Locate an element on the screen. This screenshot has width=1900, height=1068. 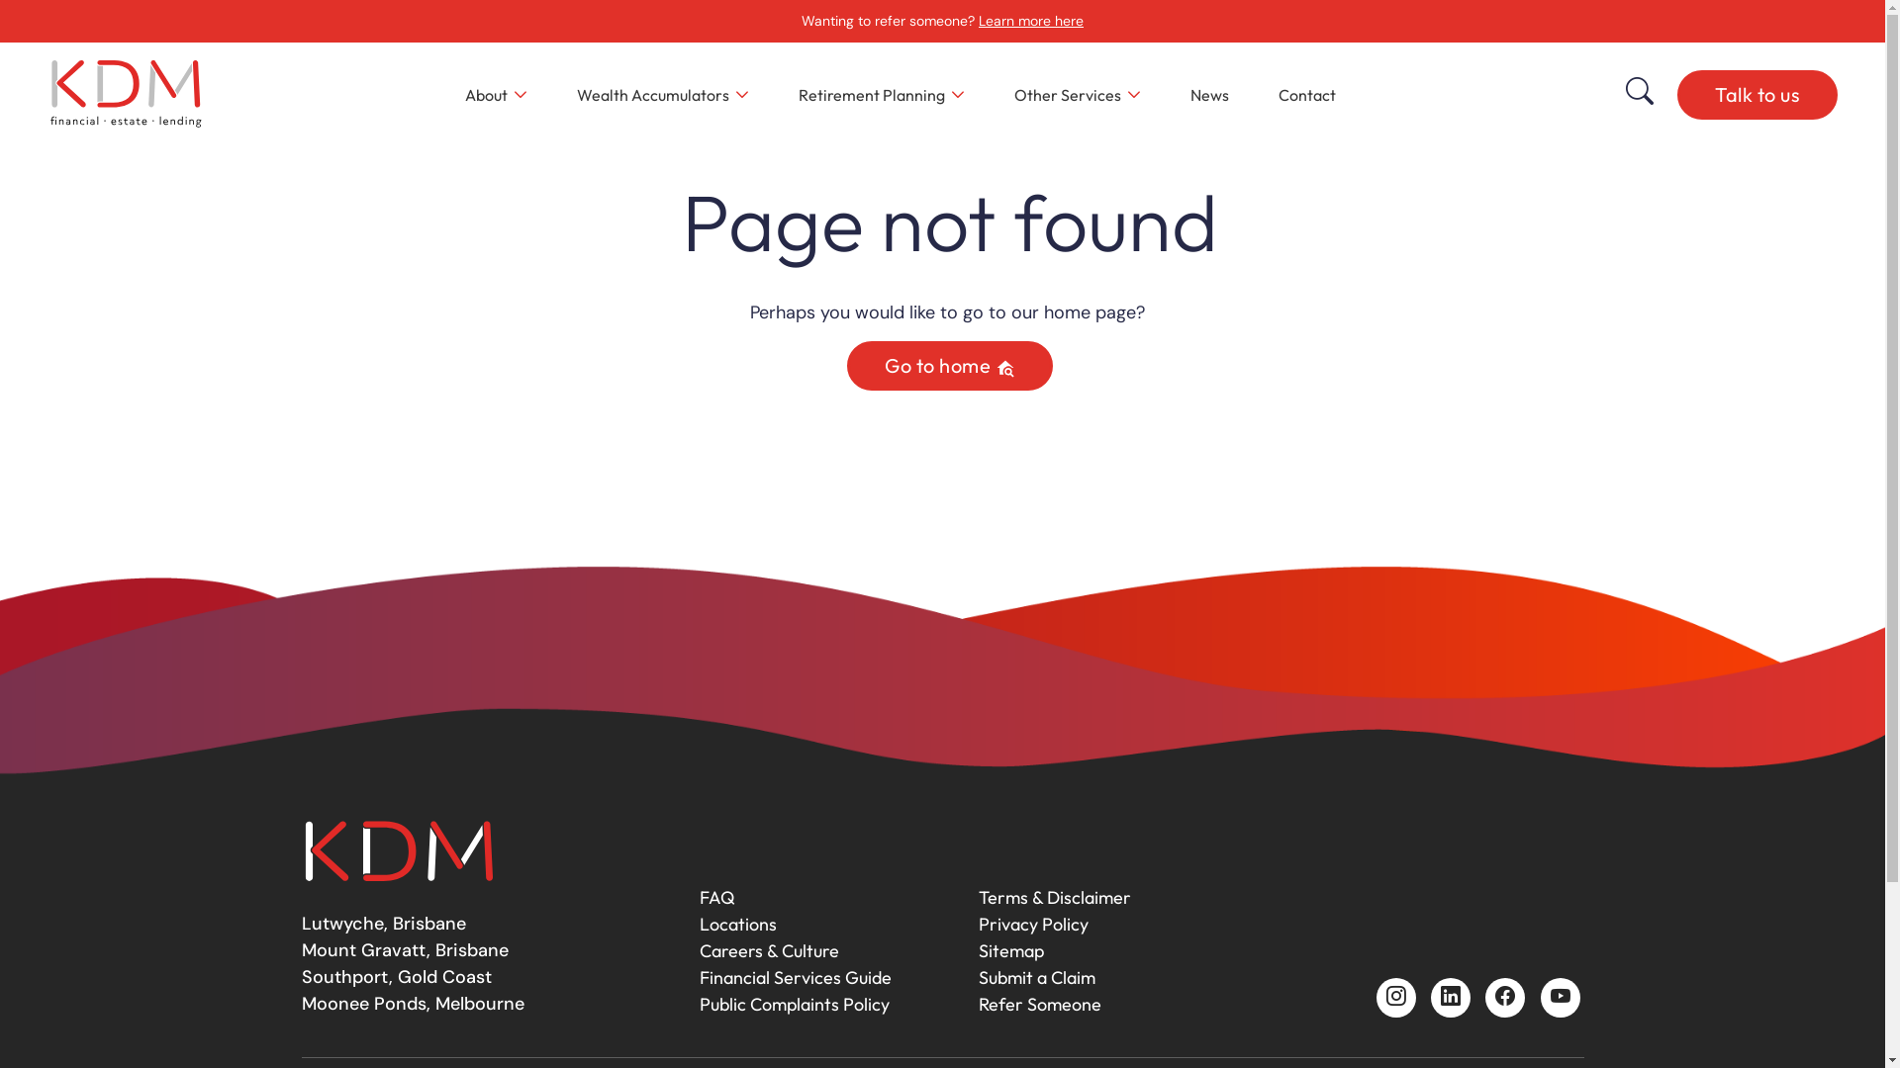
Terms & Disclaimer is located at coordinates (1053, 898).